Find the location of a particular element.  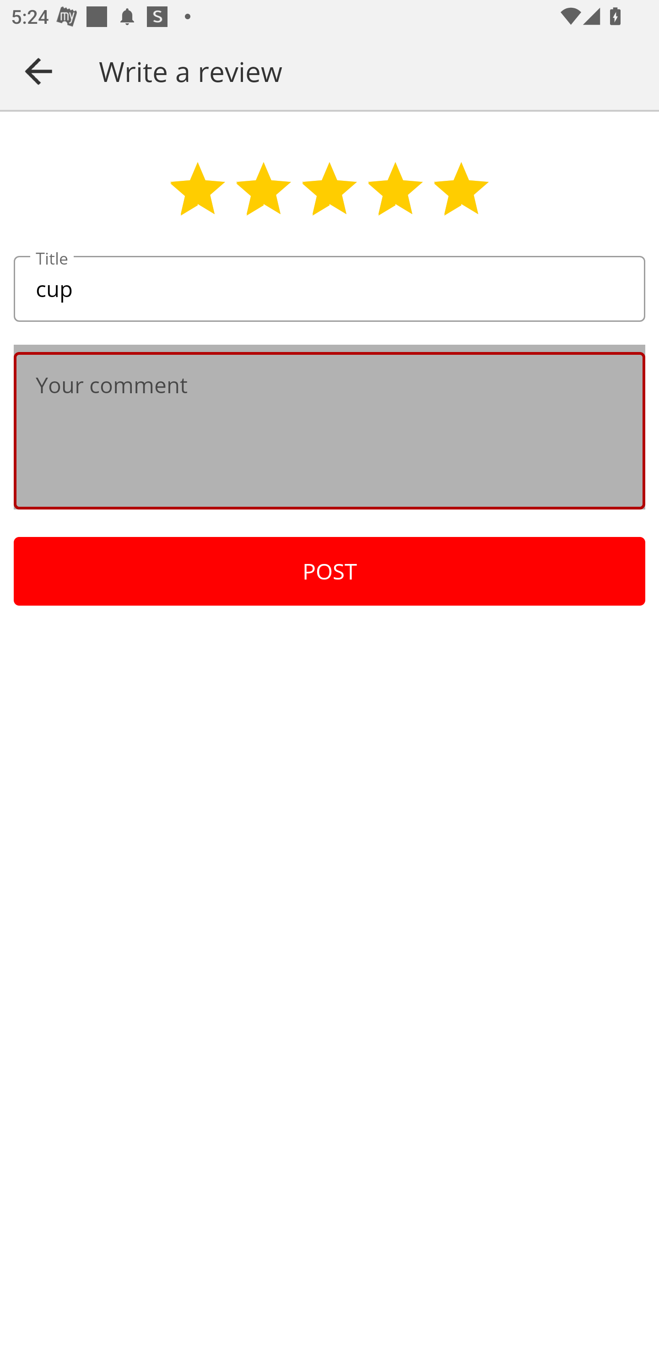

Navigate up is located at coordinates (38, 71).